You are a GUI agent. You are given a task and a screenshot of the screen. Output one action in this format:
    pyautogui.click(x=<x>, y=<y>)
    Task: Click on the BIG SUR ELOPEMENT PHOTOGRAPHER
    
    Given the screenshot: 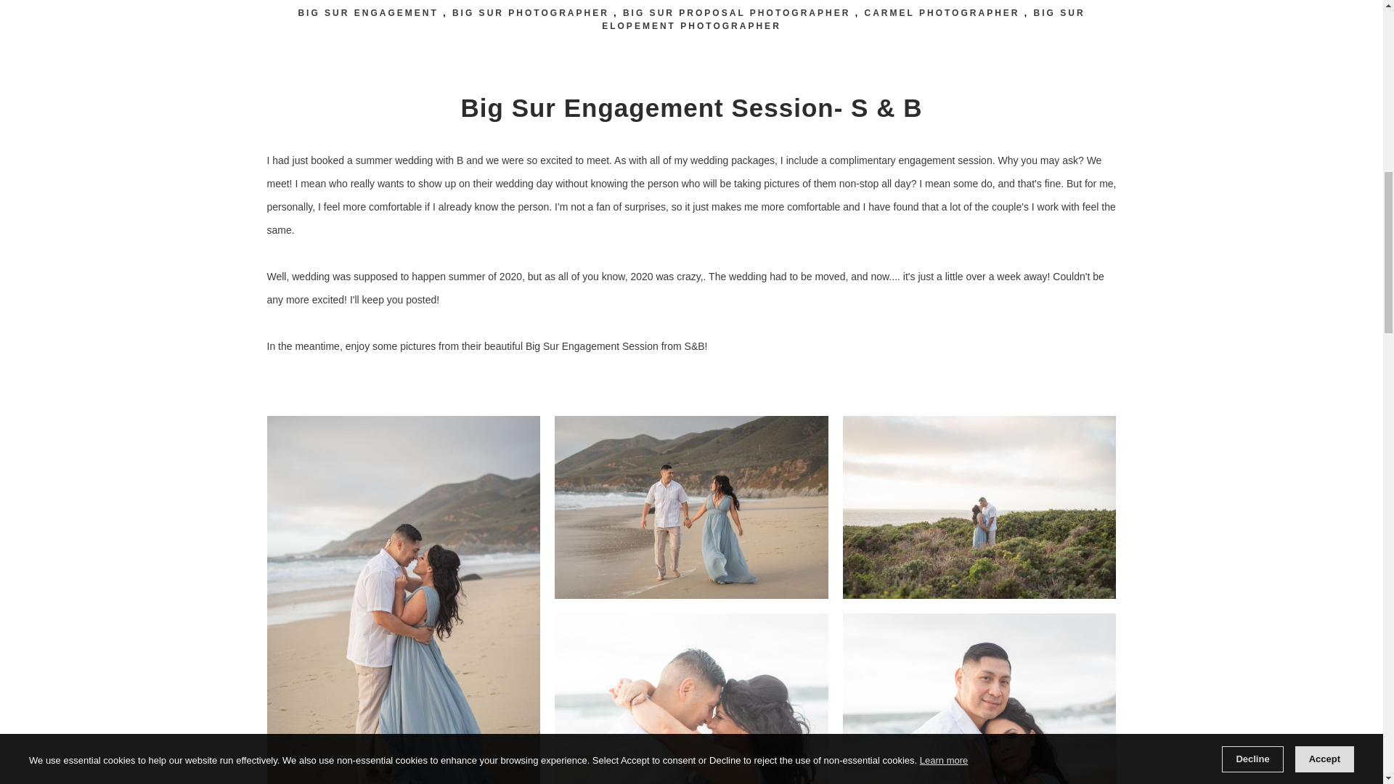 What is the action you would take?
    pyautogui.click(x=843, y=19)
    